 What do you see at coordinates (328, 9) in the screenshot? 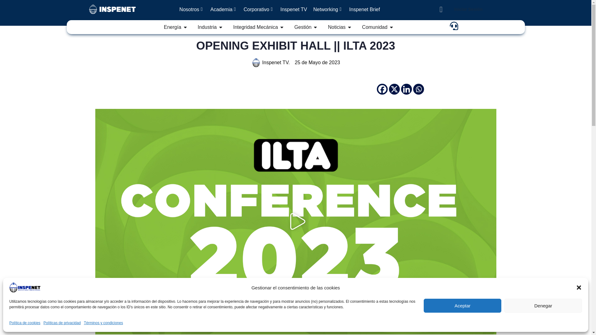
I see `Networking` at bounding box center [328, 9].